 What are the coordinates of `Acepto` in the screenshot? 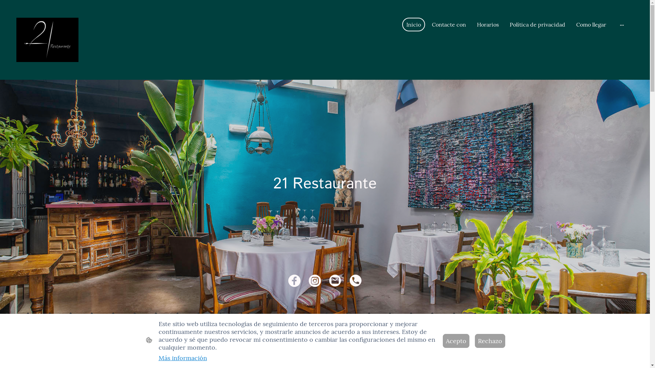 It's located at (456, 341).